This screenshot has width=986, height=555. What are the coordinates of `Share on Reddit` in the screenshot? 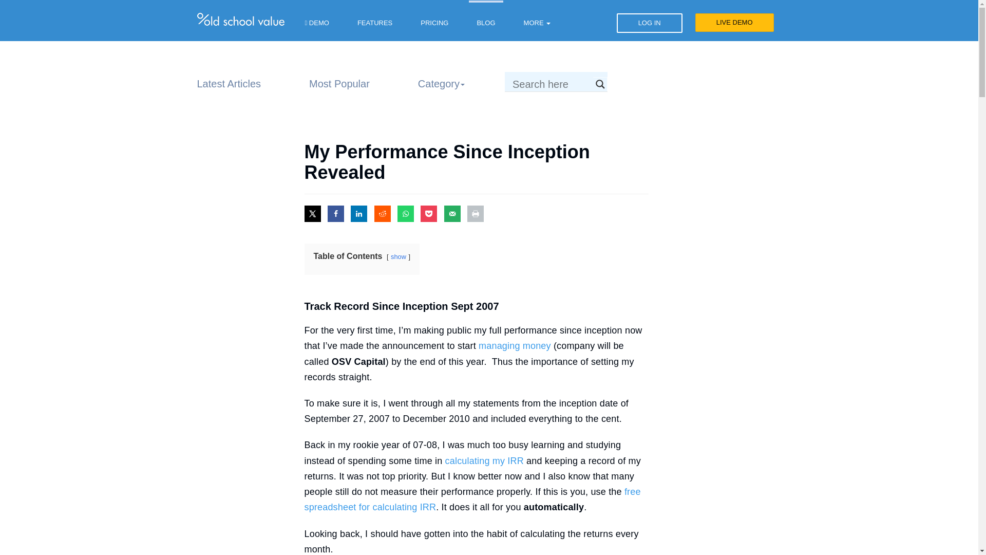 It's located at (382, 214).